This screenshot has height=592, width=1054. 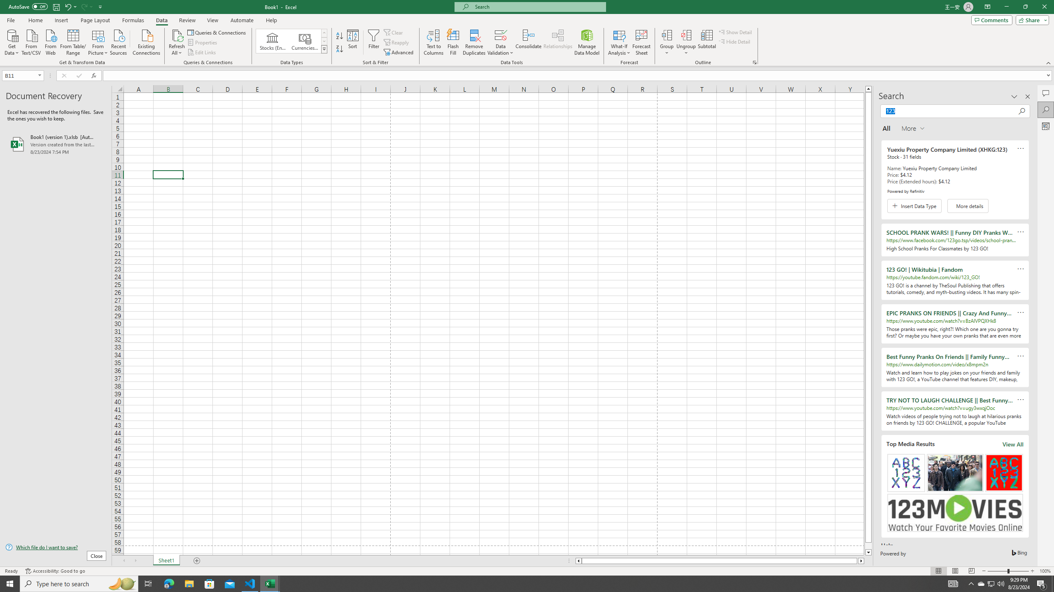 I want to click on Stocks (English), so click(x=273, y=41).